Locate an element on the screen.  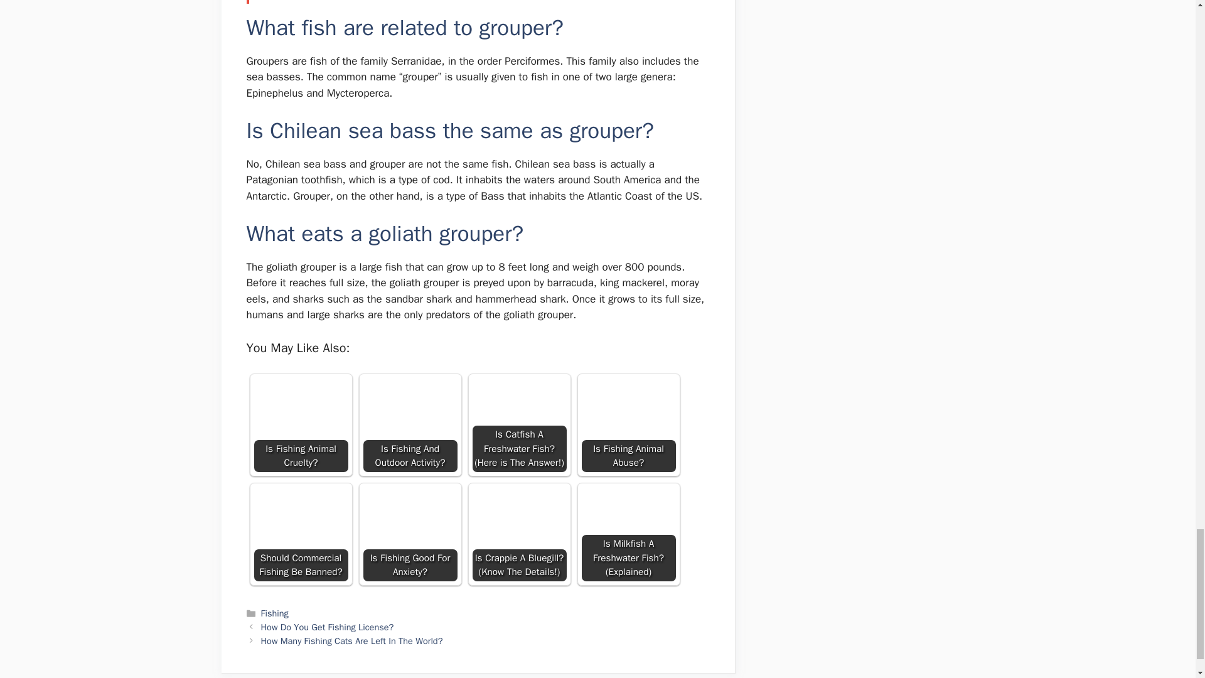
Is Fishing And Outdoor Activity? is located at coordinates (409, 409).